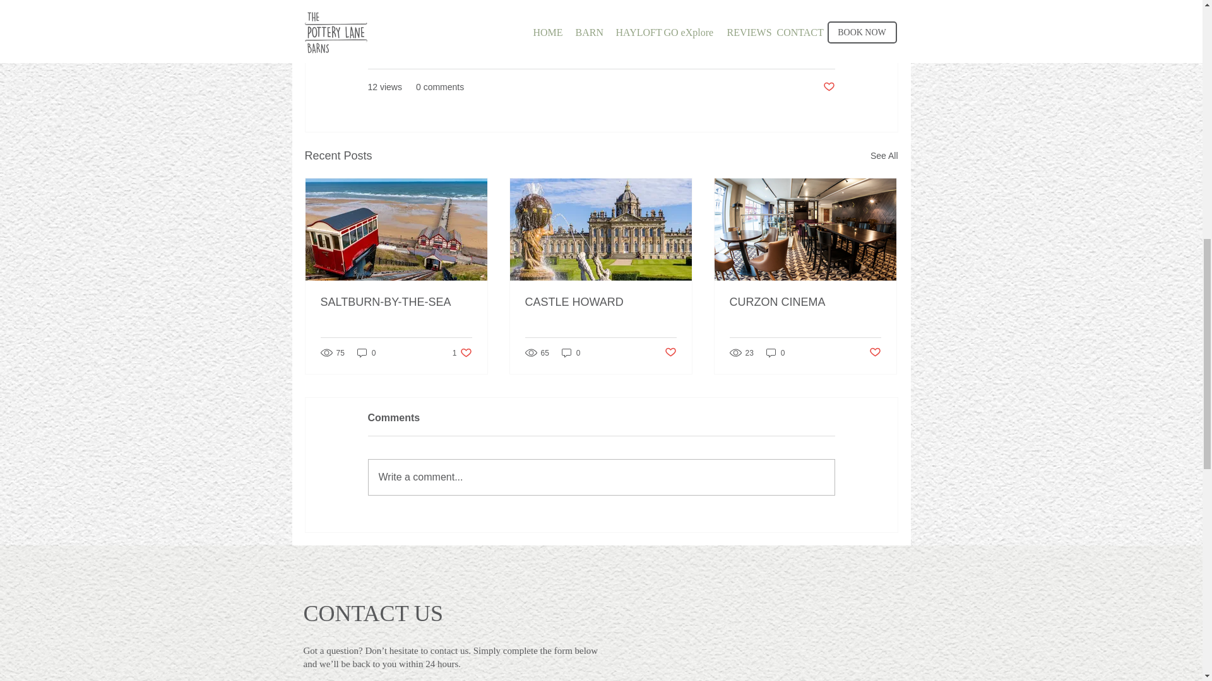 This screenshot has width=1212, height=681. Describe the element at coordinates (600, 302) in the screenshot. I see `THINGS TO DO` at that location.